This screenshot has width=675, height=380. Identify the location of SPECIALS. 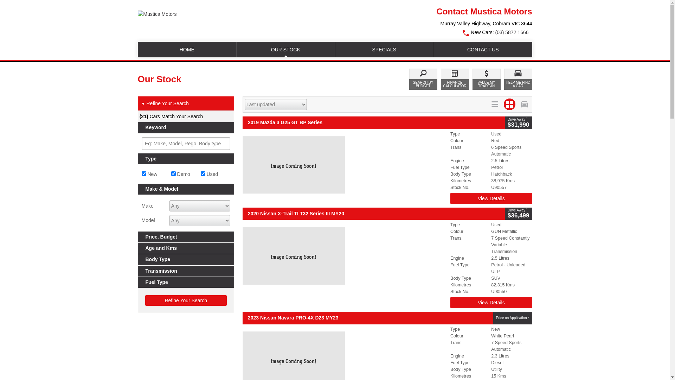
(385, 50).